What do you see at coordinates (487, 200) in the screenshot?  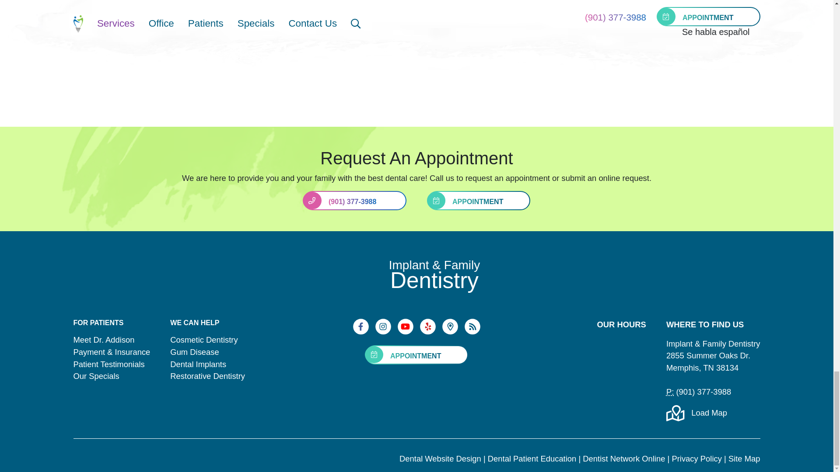 I see `APPOINTMENT` at bounding box center [487, 200].